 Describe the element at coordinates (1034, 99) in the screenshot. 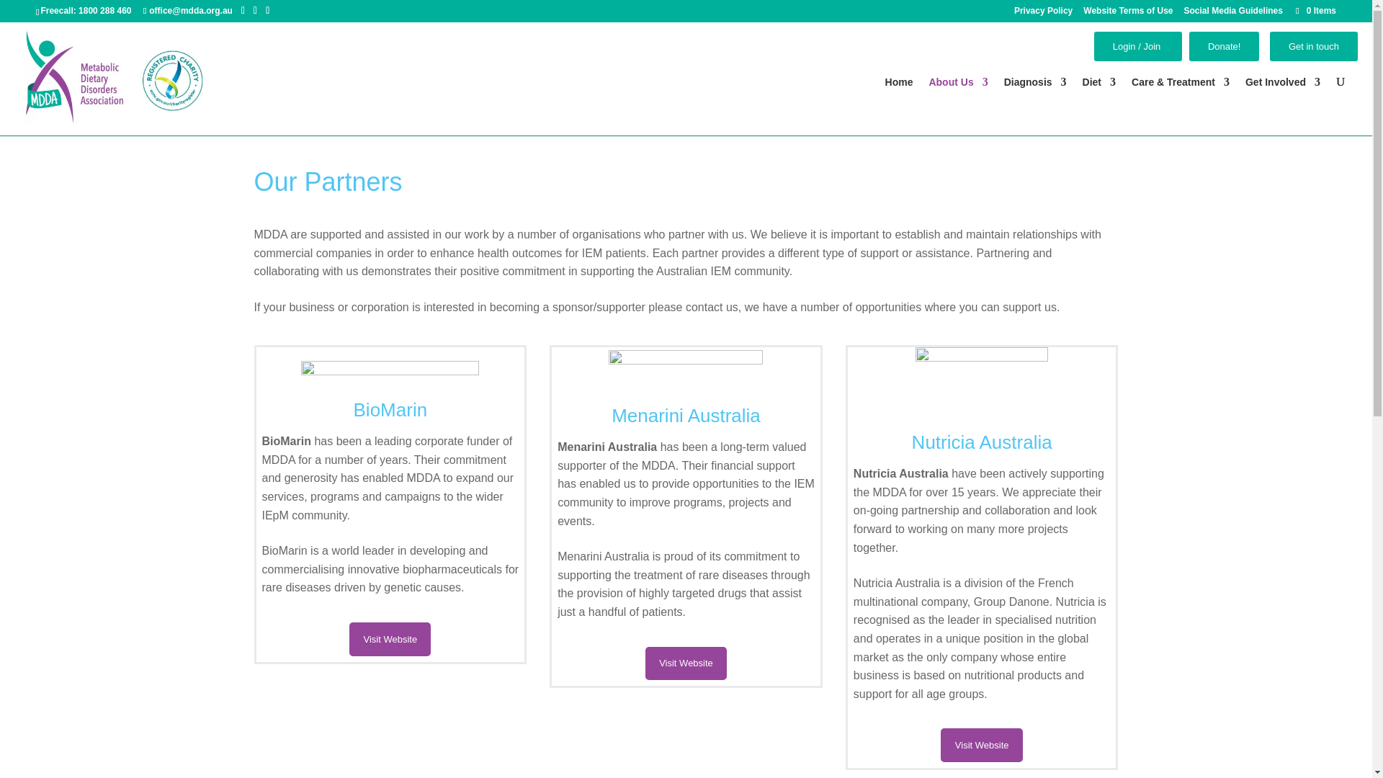

I see `Diagnosis` at that location.